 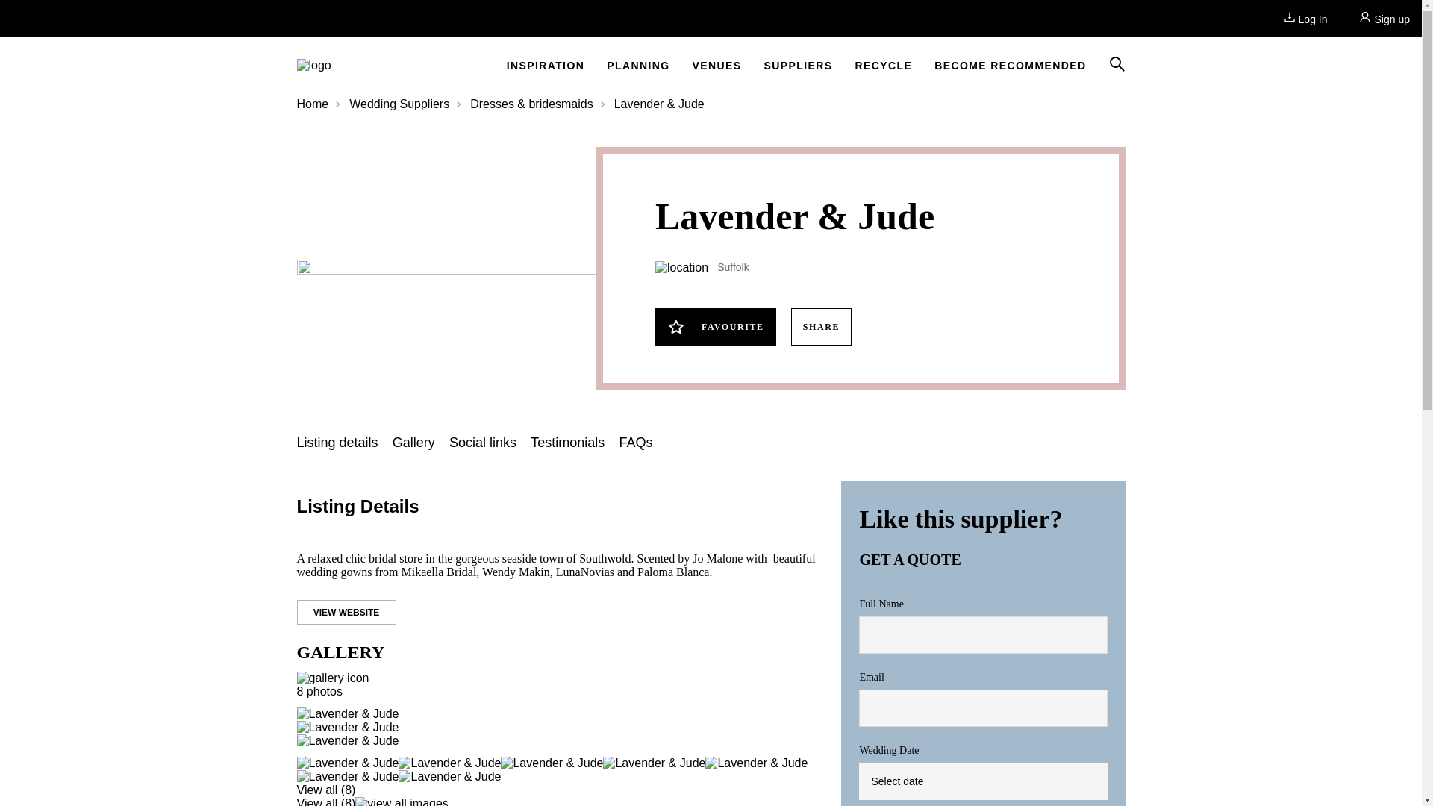 What do you see at coordinates (635, 443) in the screenshot?
I see `FAQs` at bounding box center [635, 443].